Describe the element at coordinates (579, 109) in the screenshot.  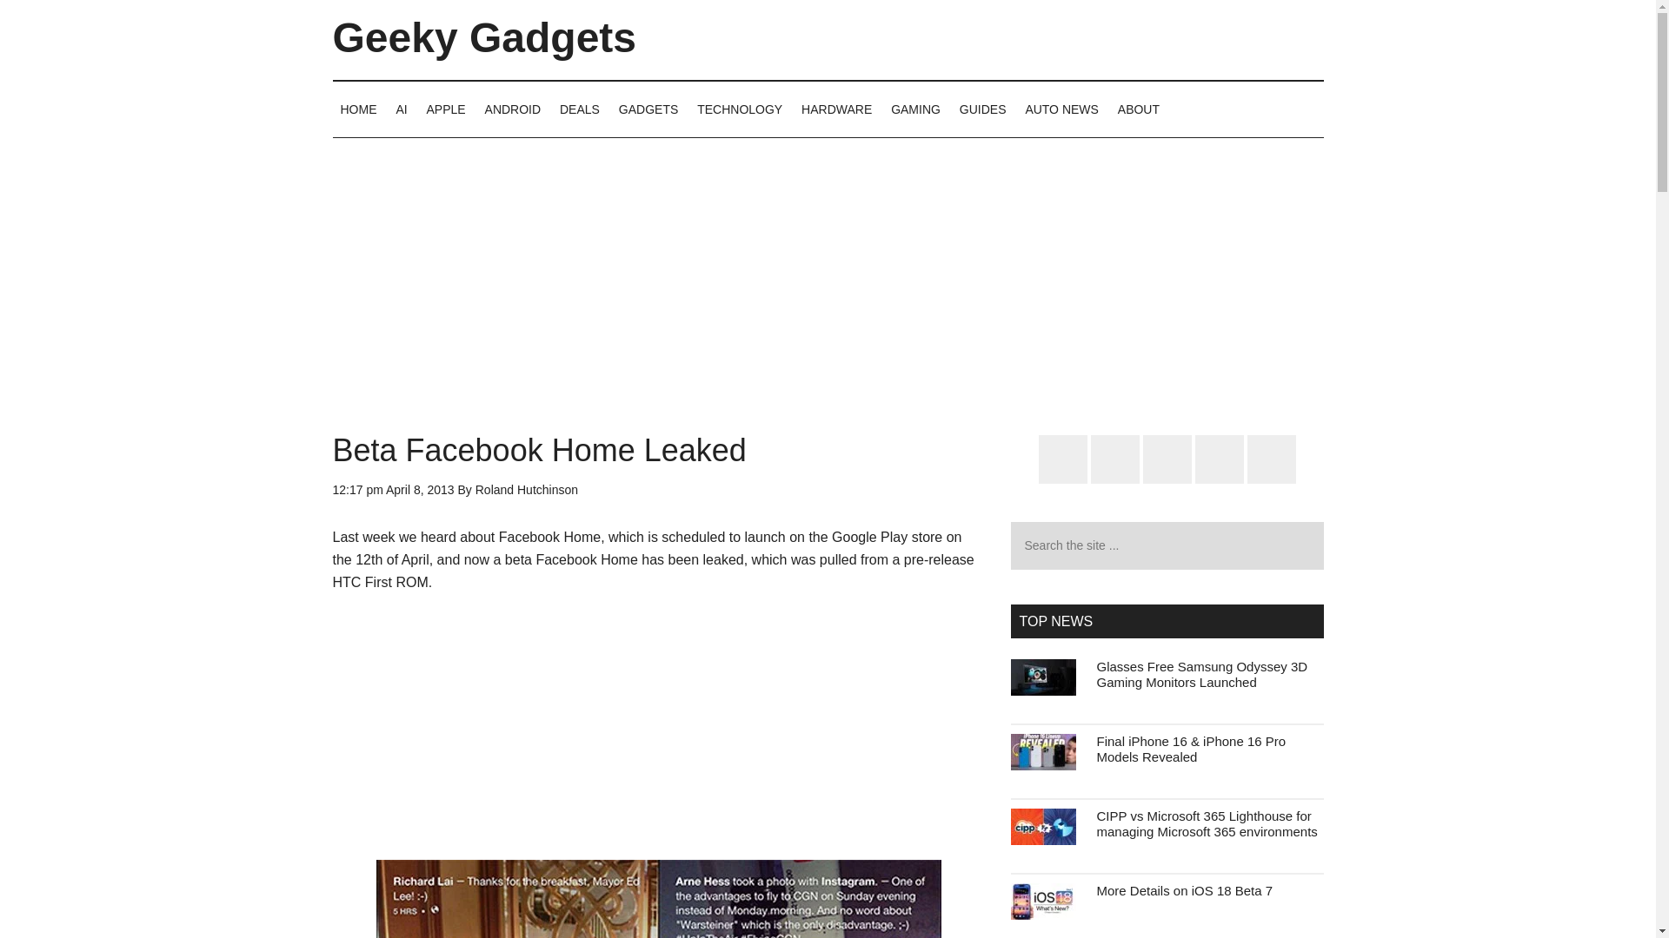
I see `DEALS` at that location.